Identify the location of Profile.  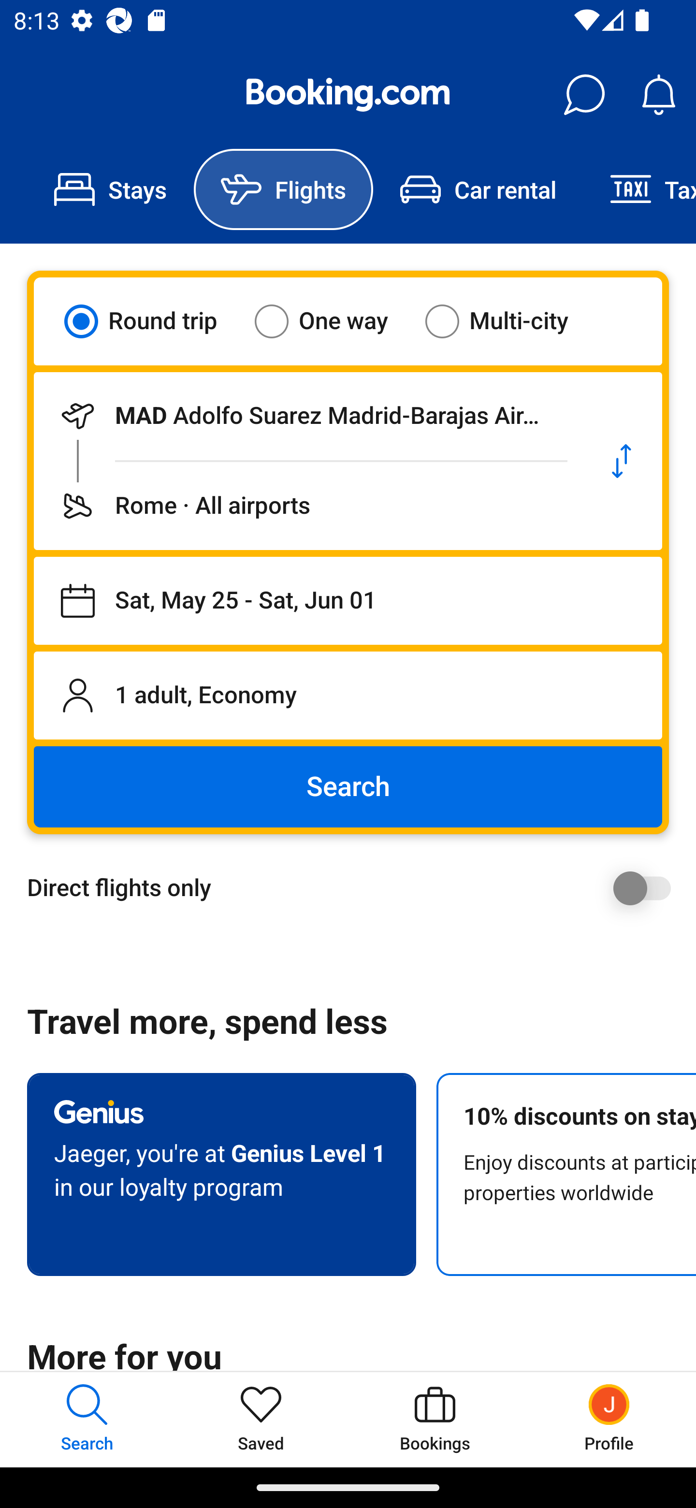
(609, 1419).